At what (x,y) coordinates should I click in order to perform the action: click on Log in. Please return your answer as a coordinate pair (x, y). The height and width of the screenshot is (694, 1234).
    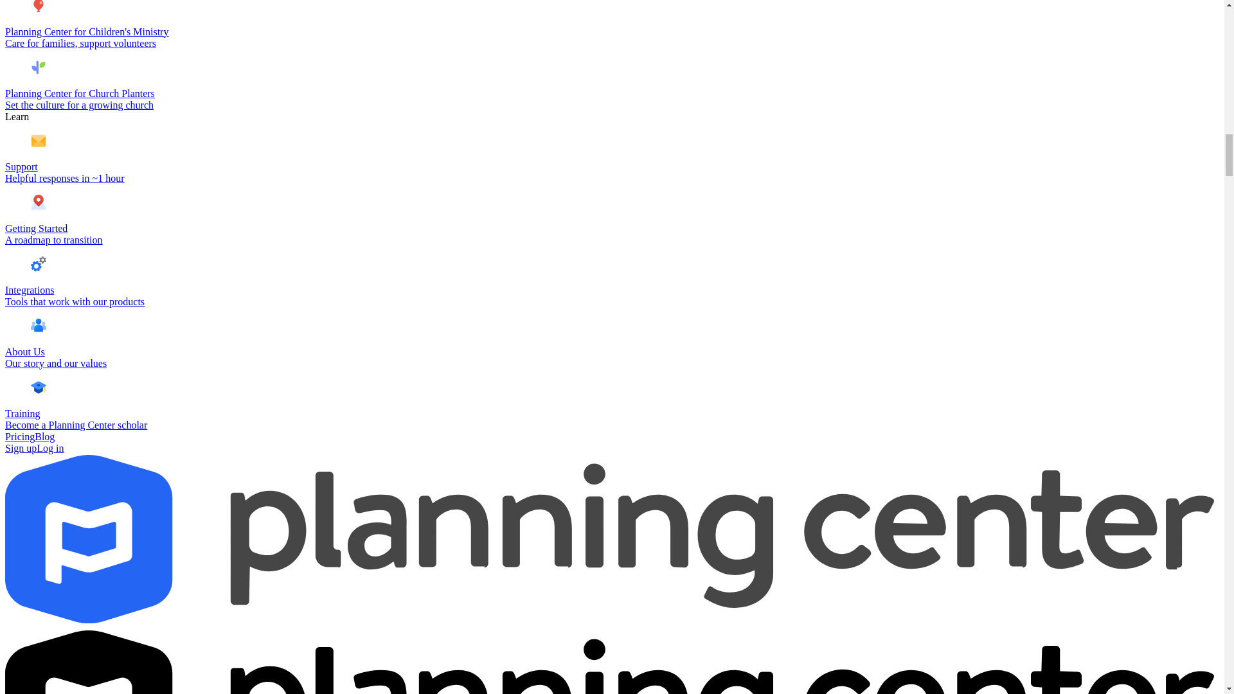
    Looking at the image, I should click on (50, 449).